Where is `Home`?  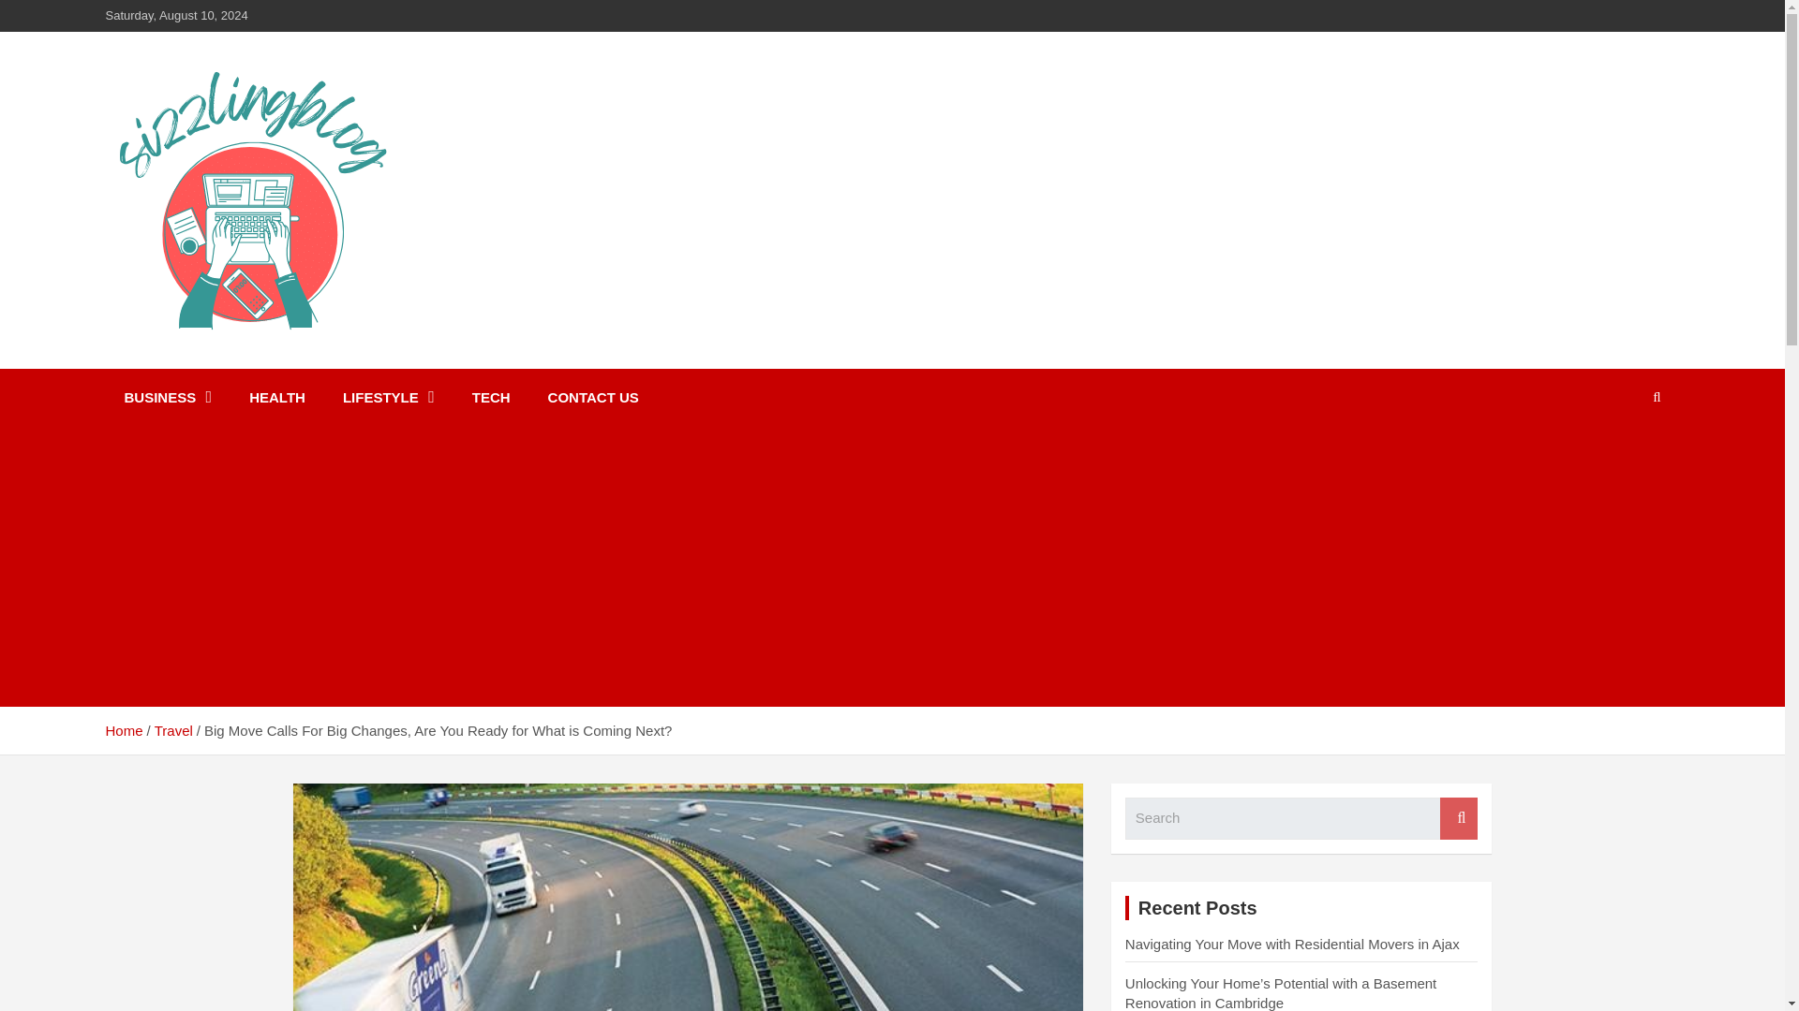 Home is located at coordinates (123, 730).